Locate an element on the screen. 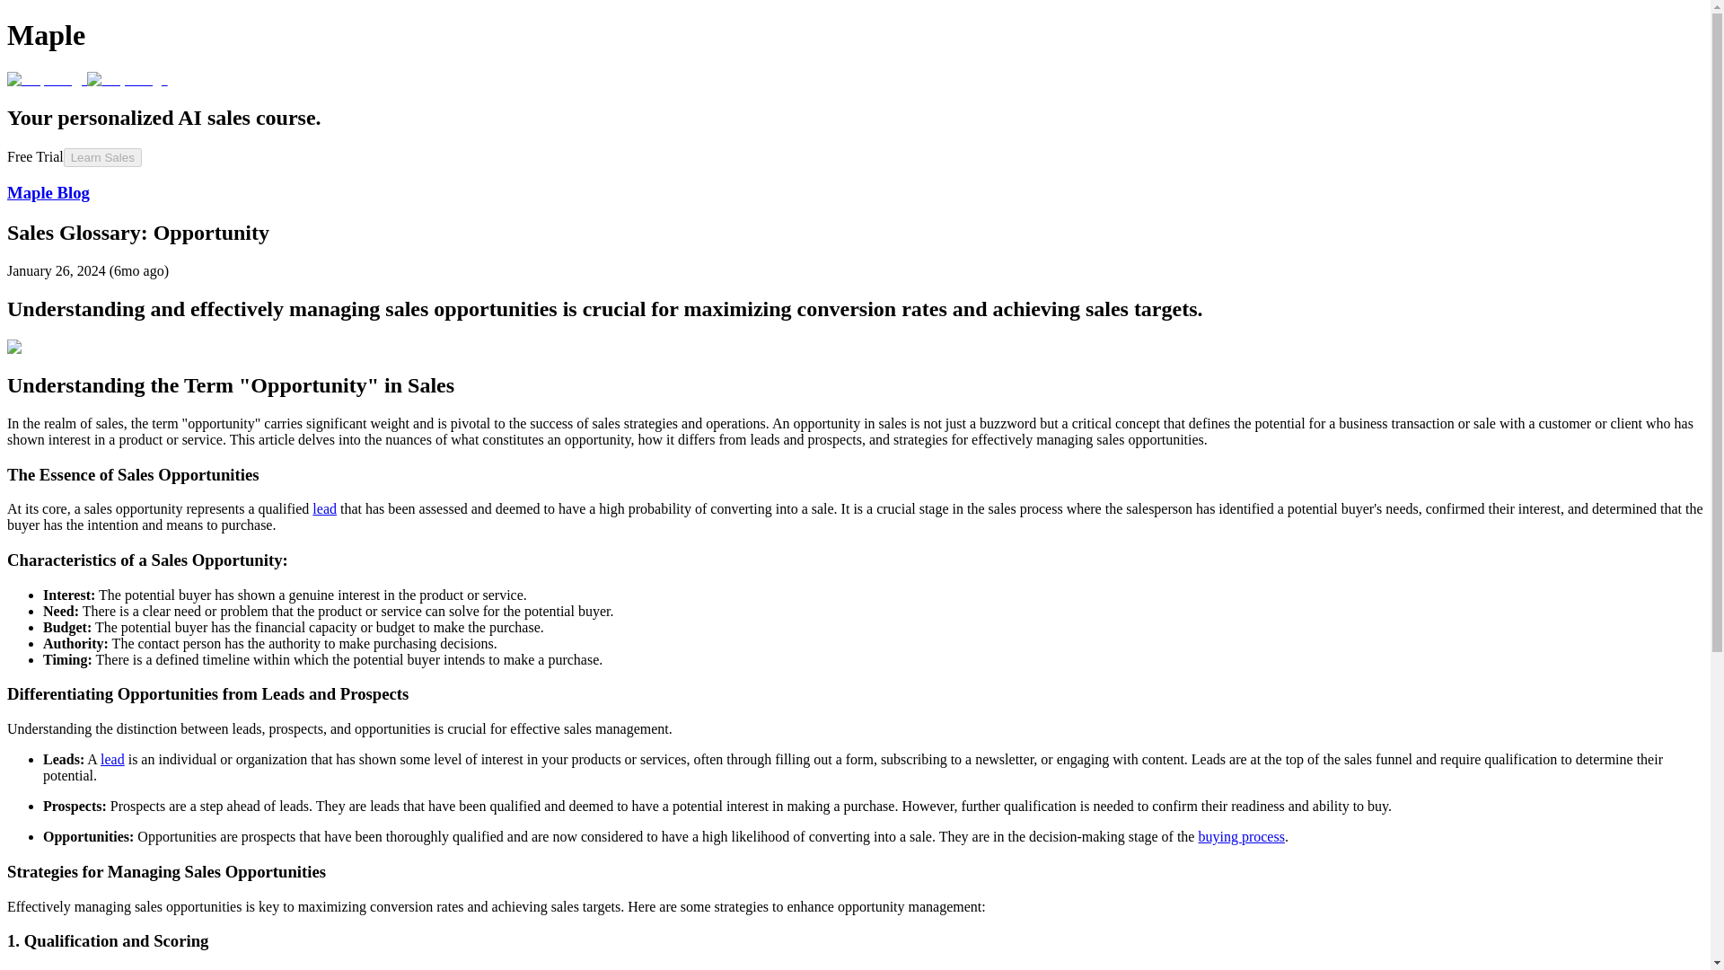  Learn Sales is located at coordinates (102, 157).